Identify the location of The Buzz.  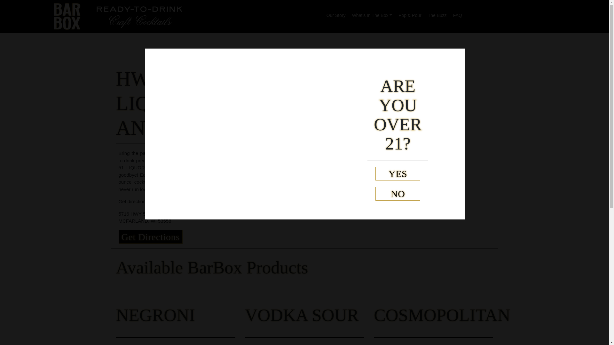
(437, 13).